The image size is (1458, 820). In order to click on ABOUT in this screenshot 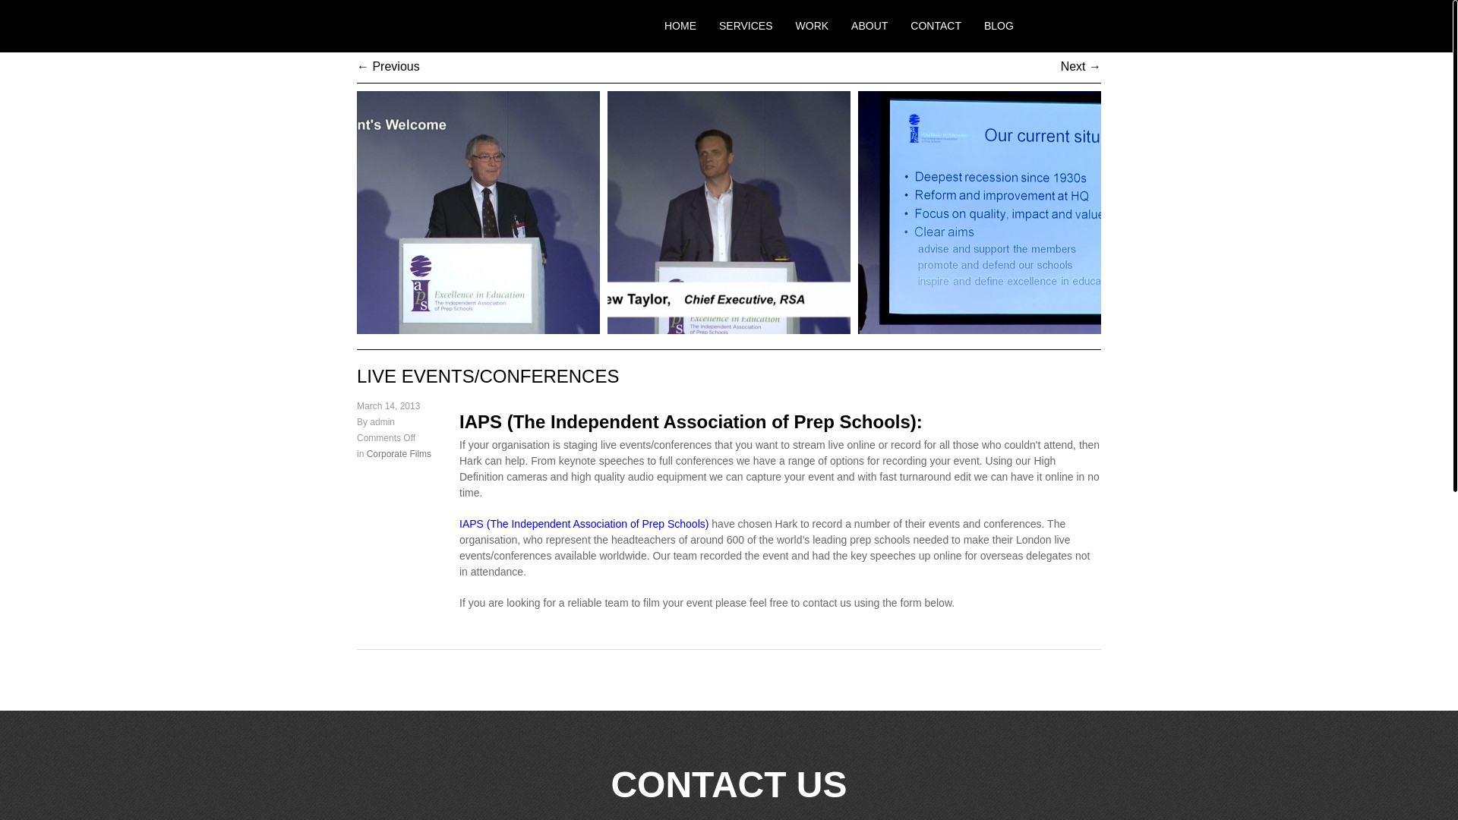, I will do `click(869, 26)`.